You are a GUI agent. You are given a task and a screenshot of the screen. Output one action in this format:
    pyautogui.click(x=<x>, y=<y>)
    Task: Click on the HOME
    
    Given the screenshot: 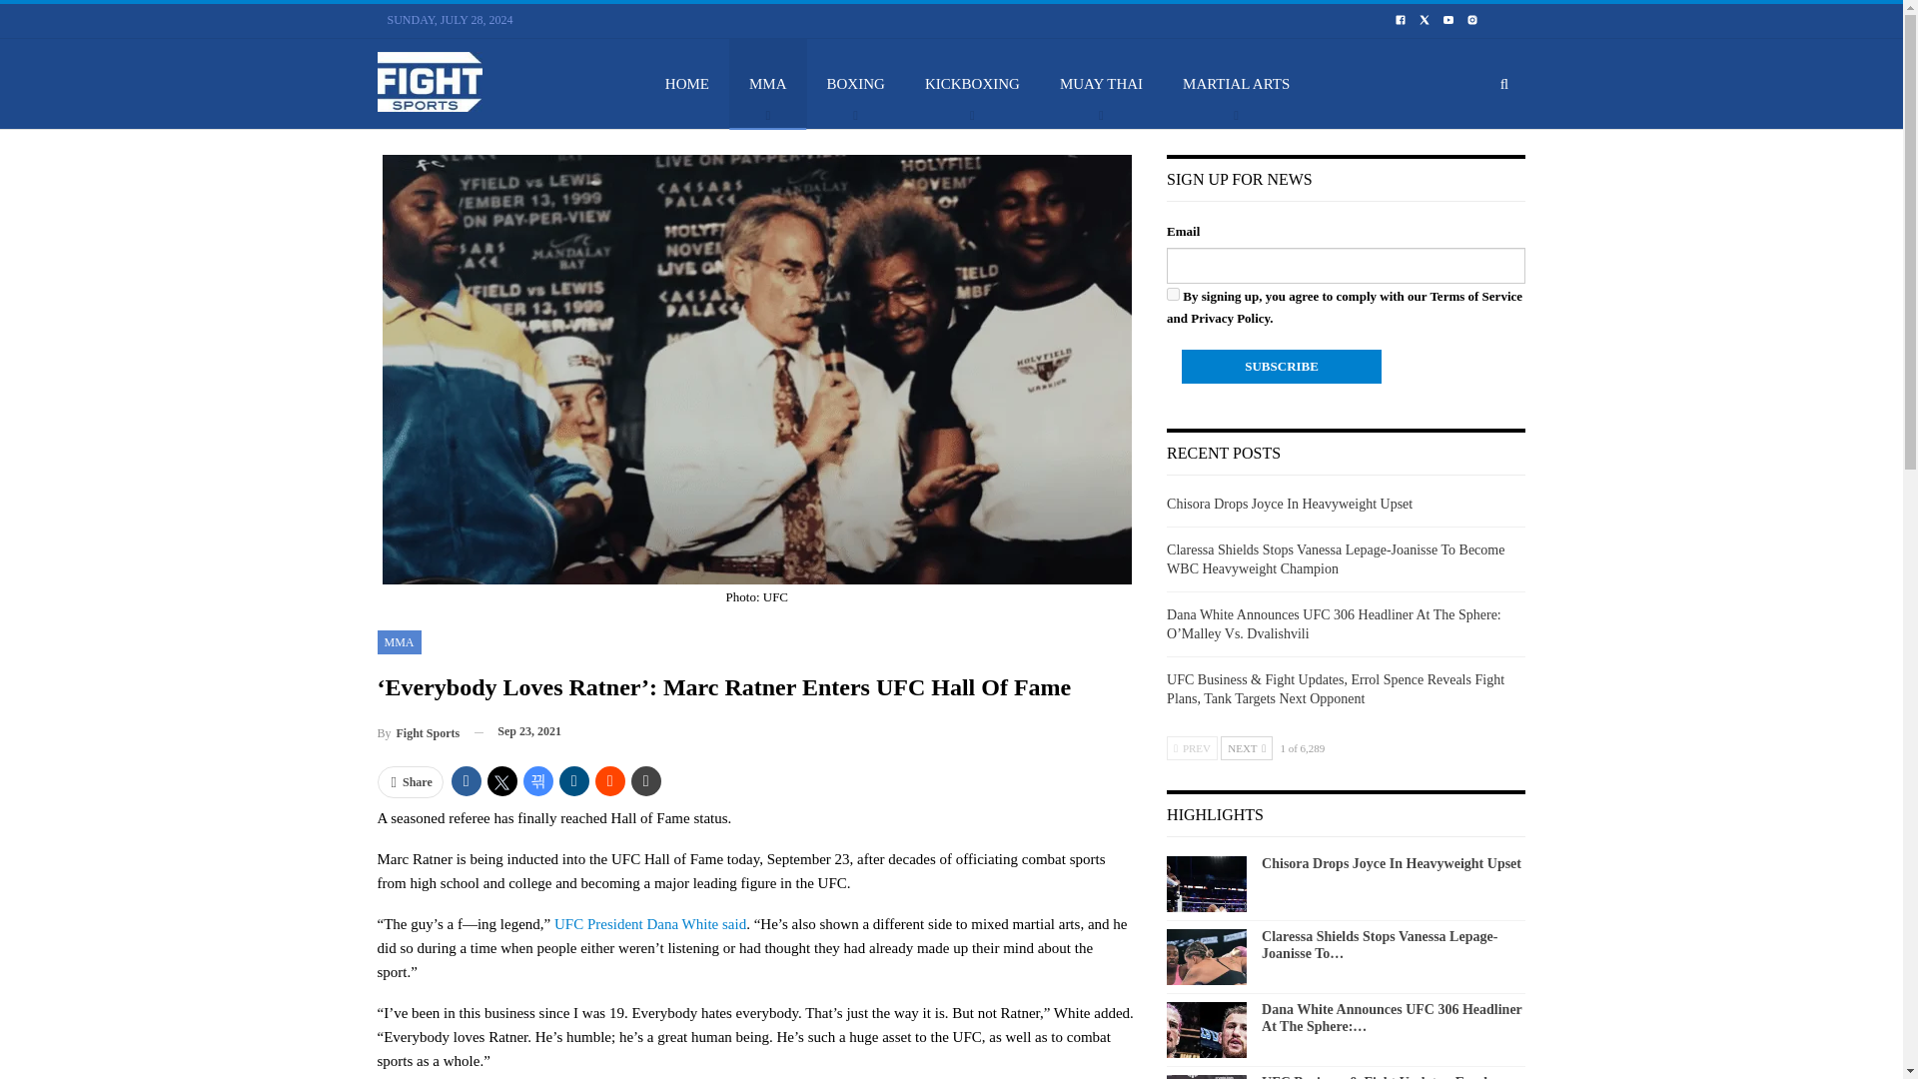 What is the action you would take?
    pyautogui.click(x=686, y=83)
    